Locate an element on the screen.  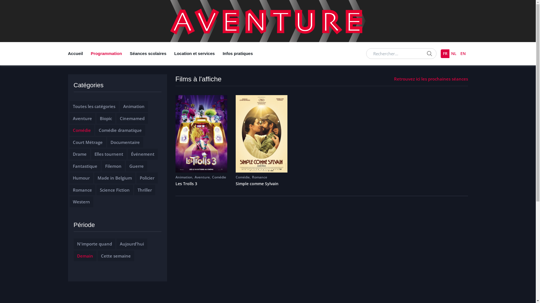
Drame is located at coordinates (79, 154).